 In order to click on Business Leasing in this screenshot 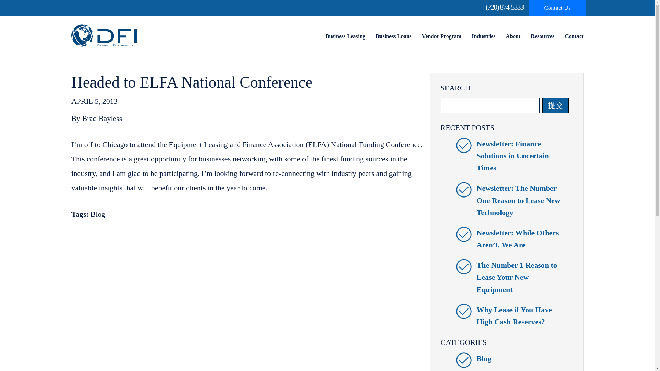, I will do `click(345, 36)`.